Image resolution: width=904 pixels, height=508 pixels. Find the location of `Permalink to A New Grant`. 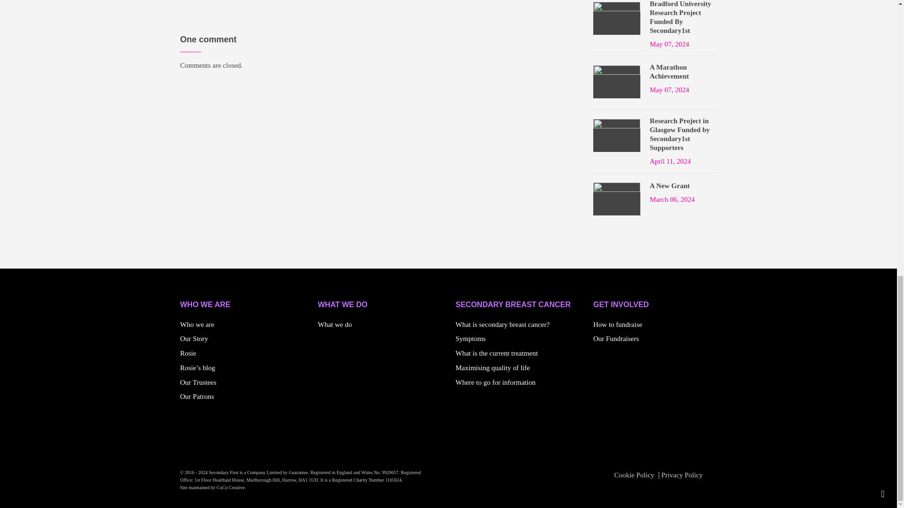

Permalink to A New Grant is located at coordinates (670, 186).